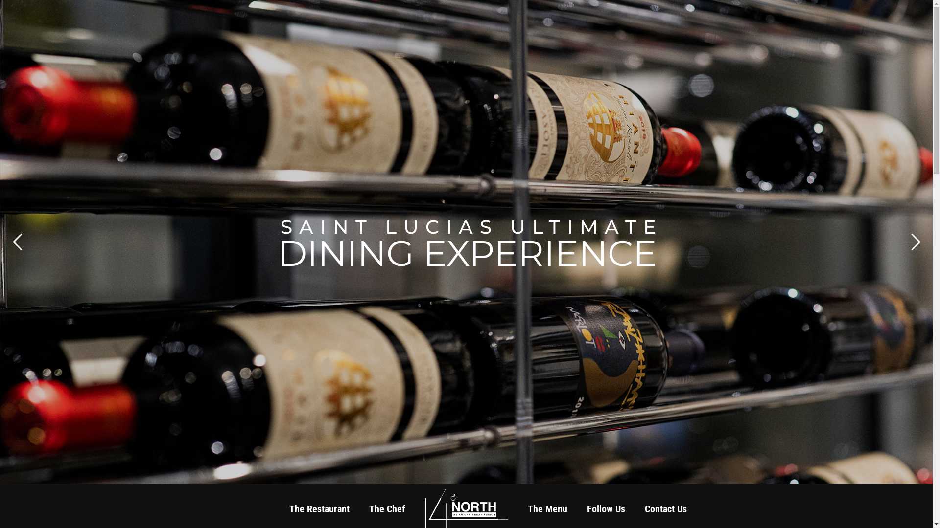  What do you see at coordinates (387, 509) in the screenshot?
I see `The Chef` at bounding box center [387, 509].